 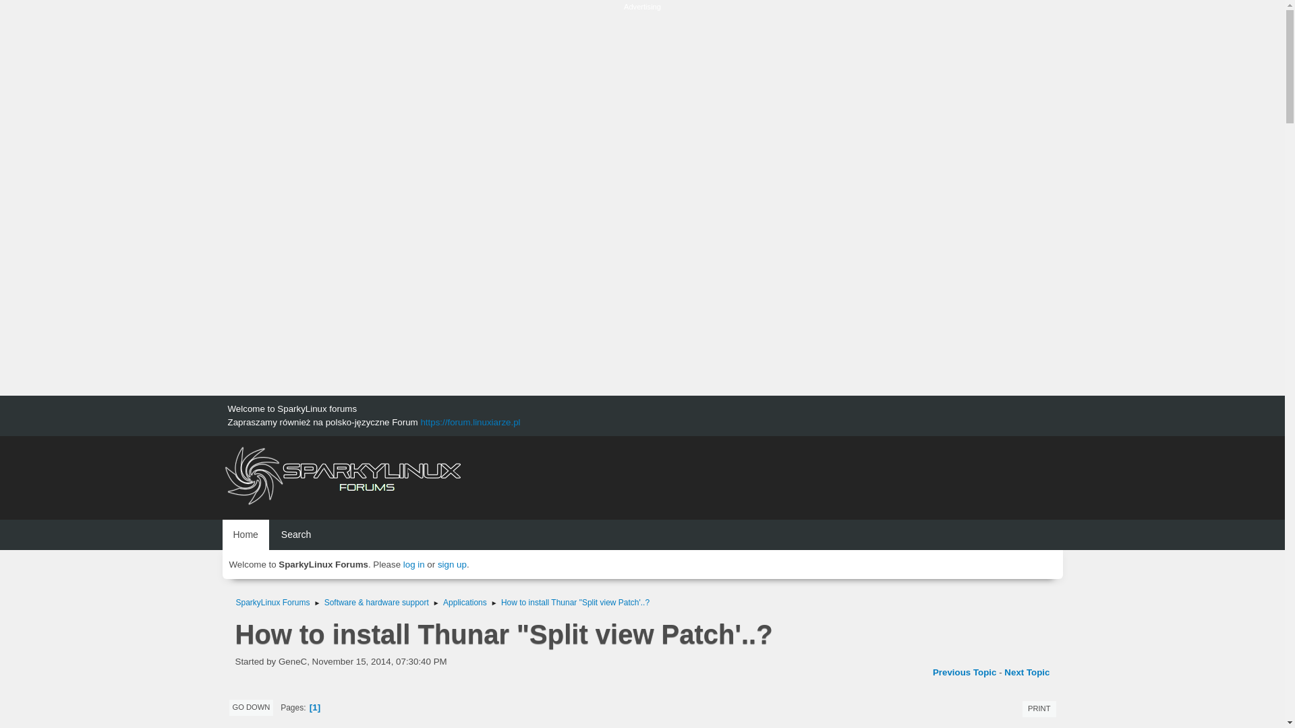 I want to click on Previous Topic, so click(x=965, y=673).